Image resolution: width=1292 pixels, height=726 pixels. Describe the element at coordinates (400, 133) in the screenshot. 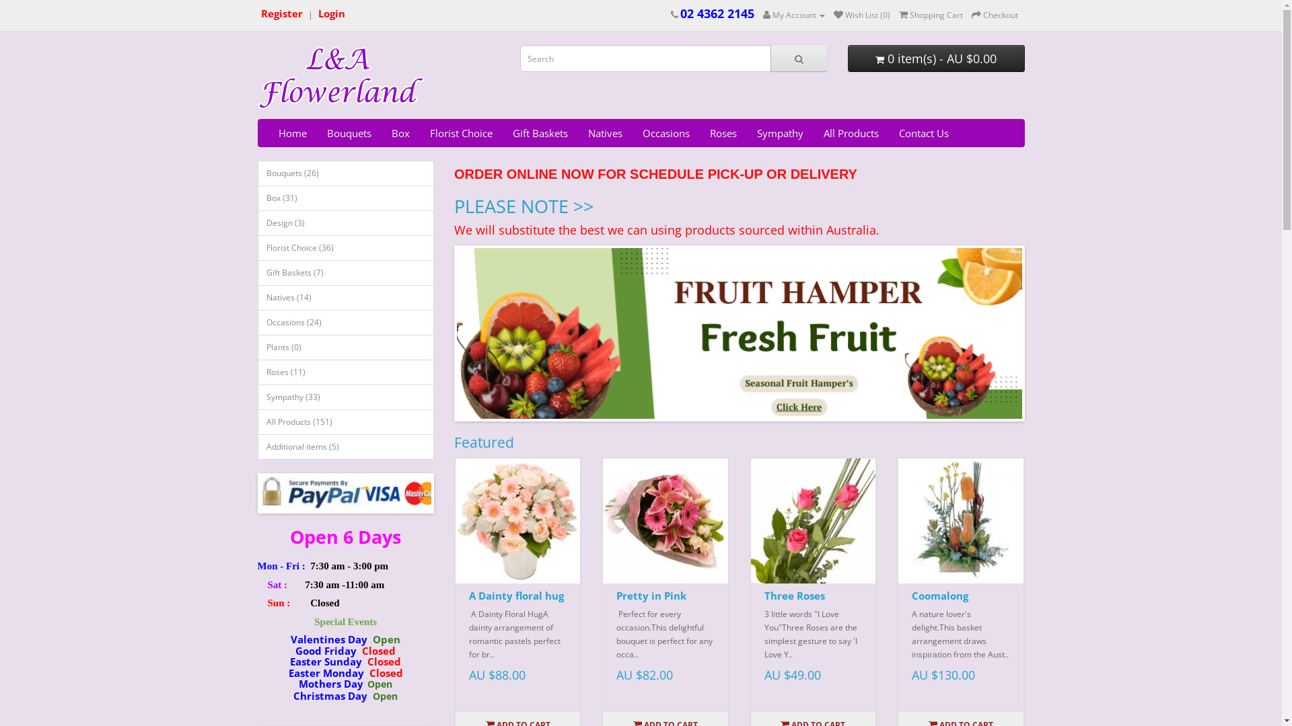

I see `Box` at that location.